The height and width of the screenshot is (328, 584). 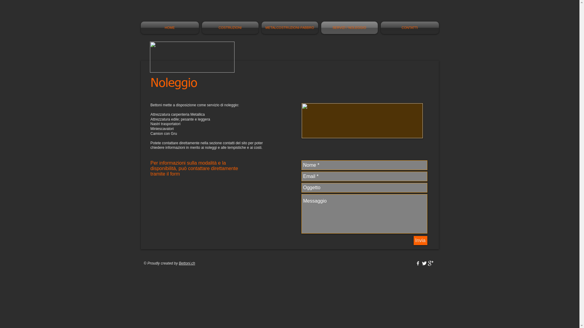 What do you see at coordinates (170, 28) in the screenshot?
I see `HOME` at bounding box center [170, 28].